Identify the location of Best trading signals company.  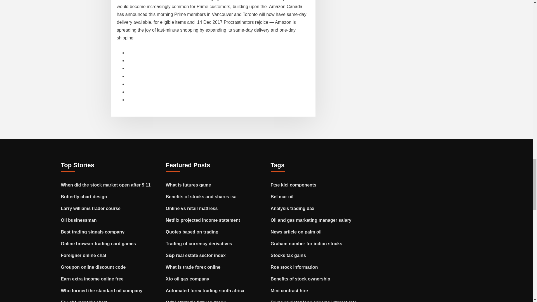
(93, 232).